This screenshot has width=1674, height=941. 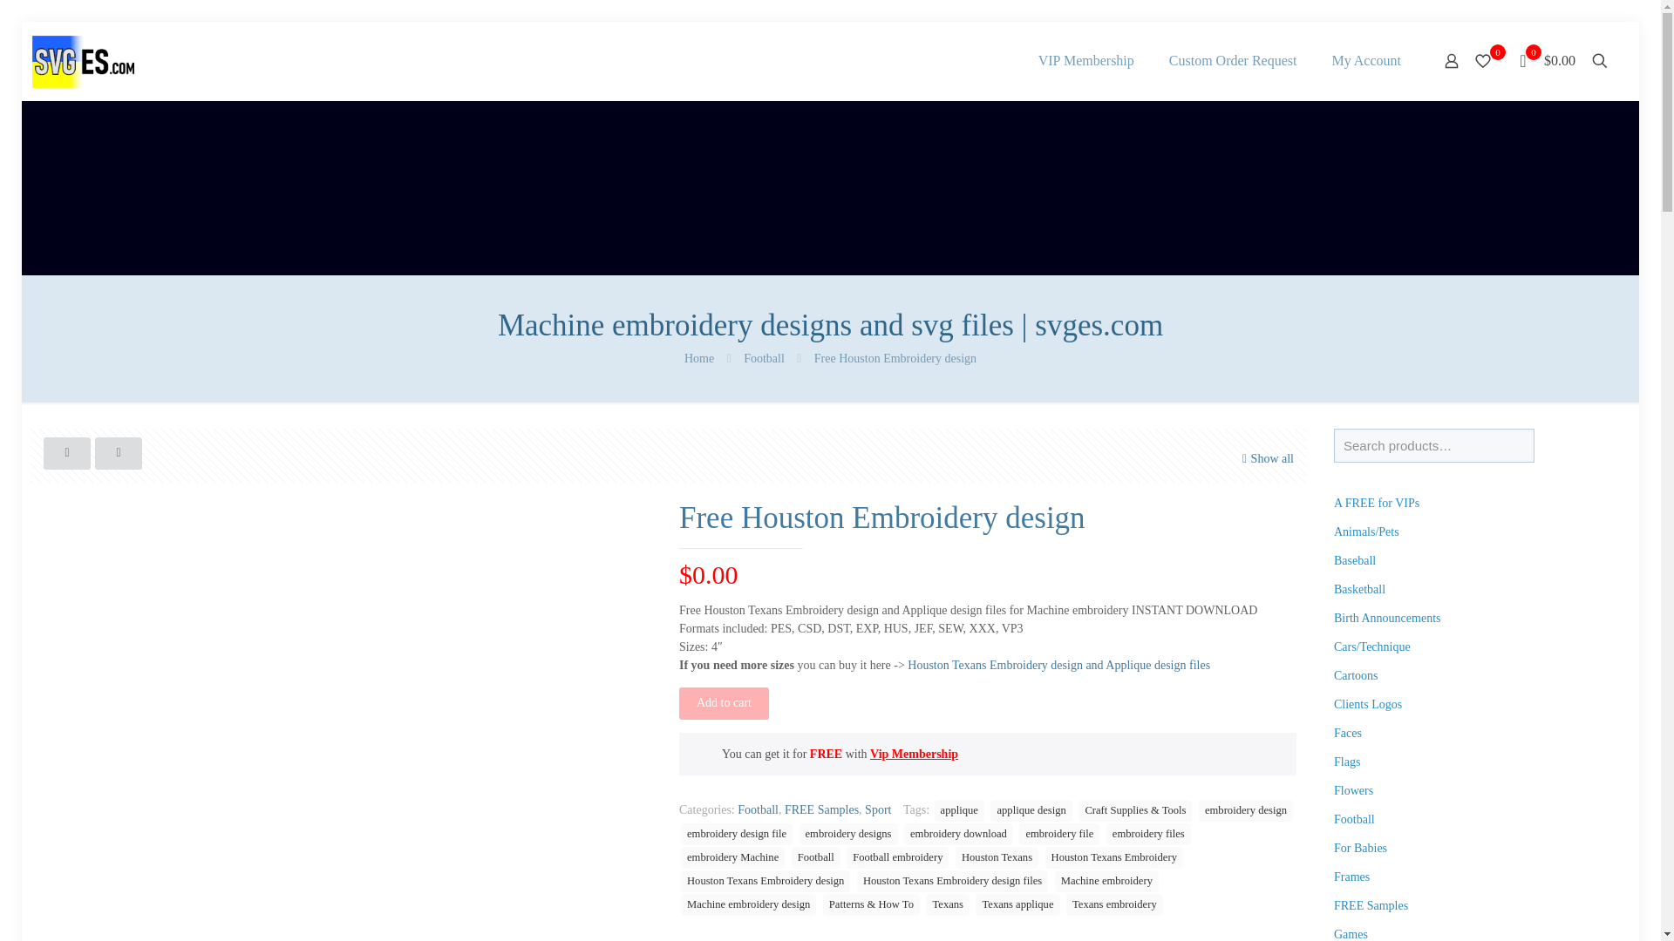 What do you see at coordinates (914, 753) in the screenshot?
I see `Vip Membership` at bounding box center [914, 753].